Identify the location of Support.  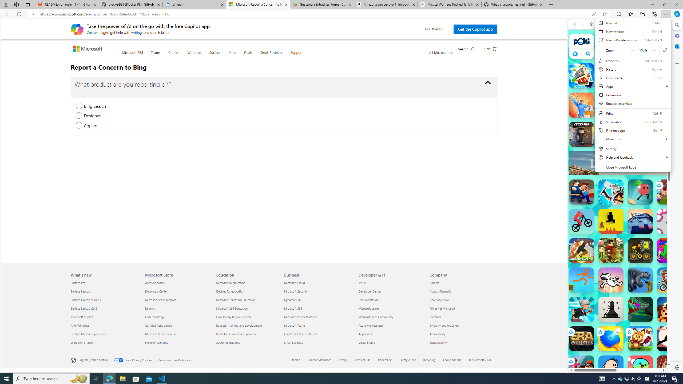
(296, 56).